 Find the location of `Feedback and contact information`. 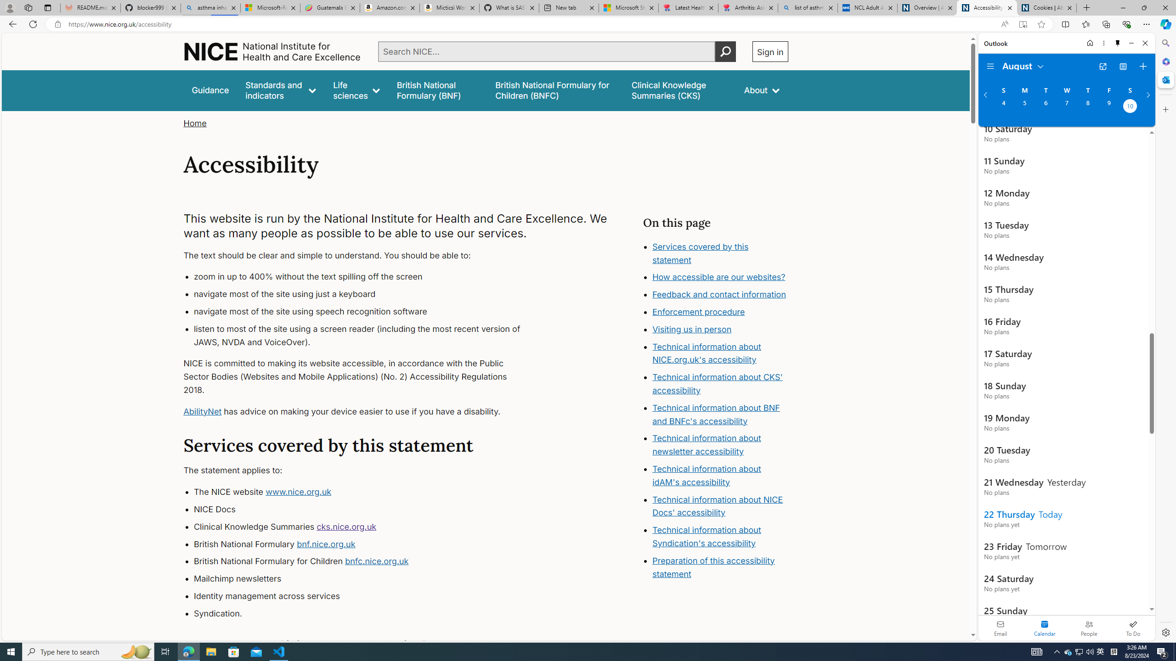

Feedback and contact information is located at coordinates (719, 294).